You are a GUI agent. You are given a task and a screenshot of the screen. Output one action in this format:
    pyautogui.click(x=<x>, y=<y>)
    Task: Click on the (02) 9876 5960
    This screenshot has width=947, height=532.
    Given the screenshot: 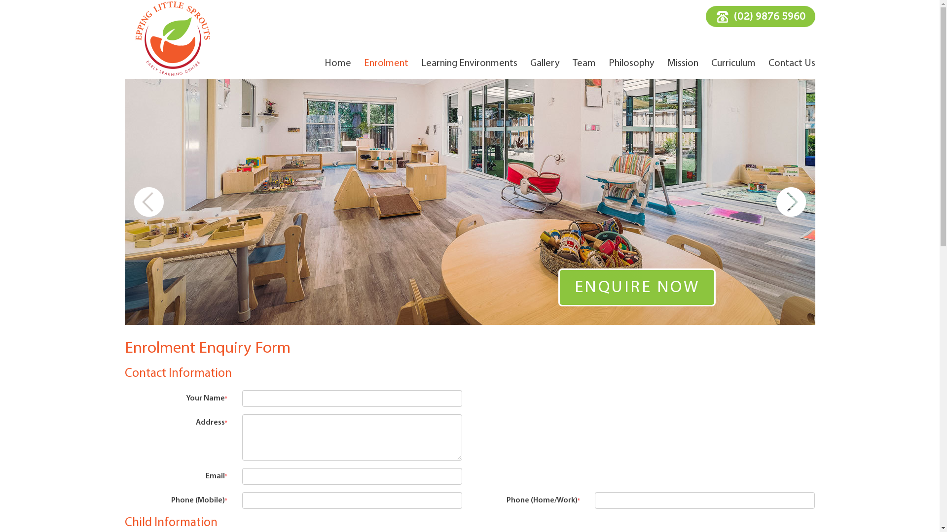 What is the action you would take?
    pyautogui.click(x=760, y=17)
    